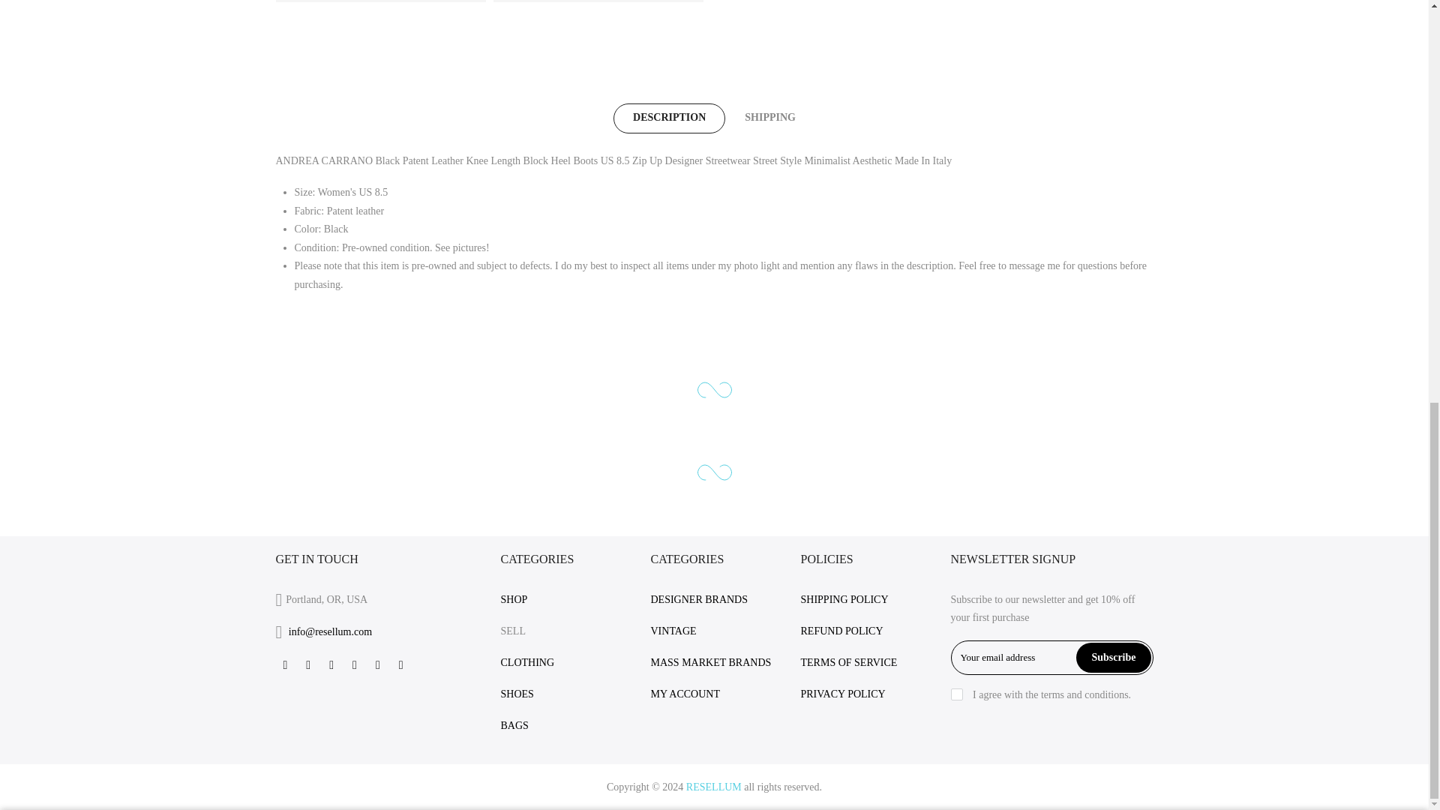 This screenshot has width=1440, height=810. I want to click on CLOTHING, so click(528, 662).